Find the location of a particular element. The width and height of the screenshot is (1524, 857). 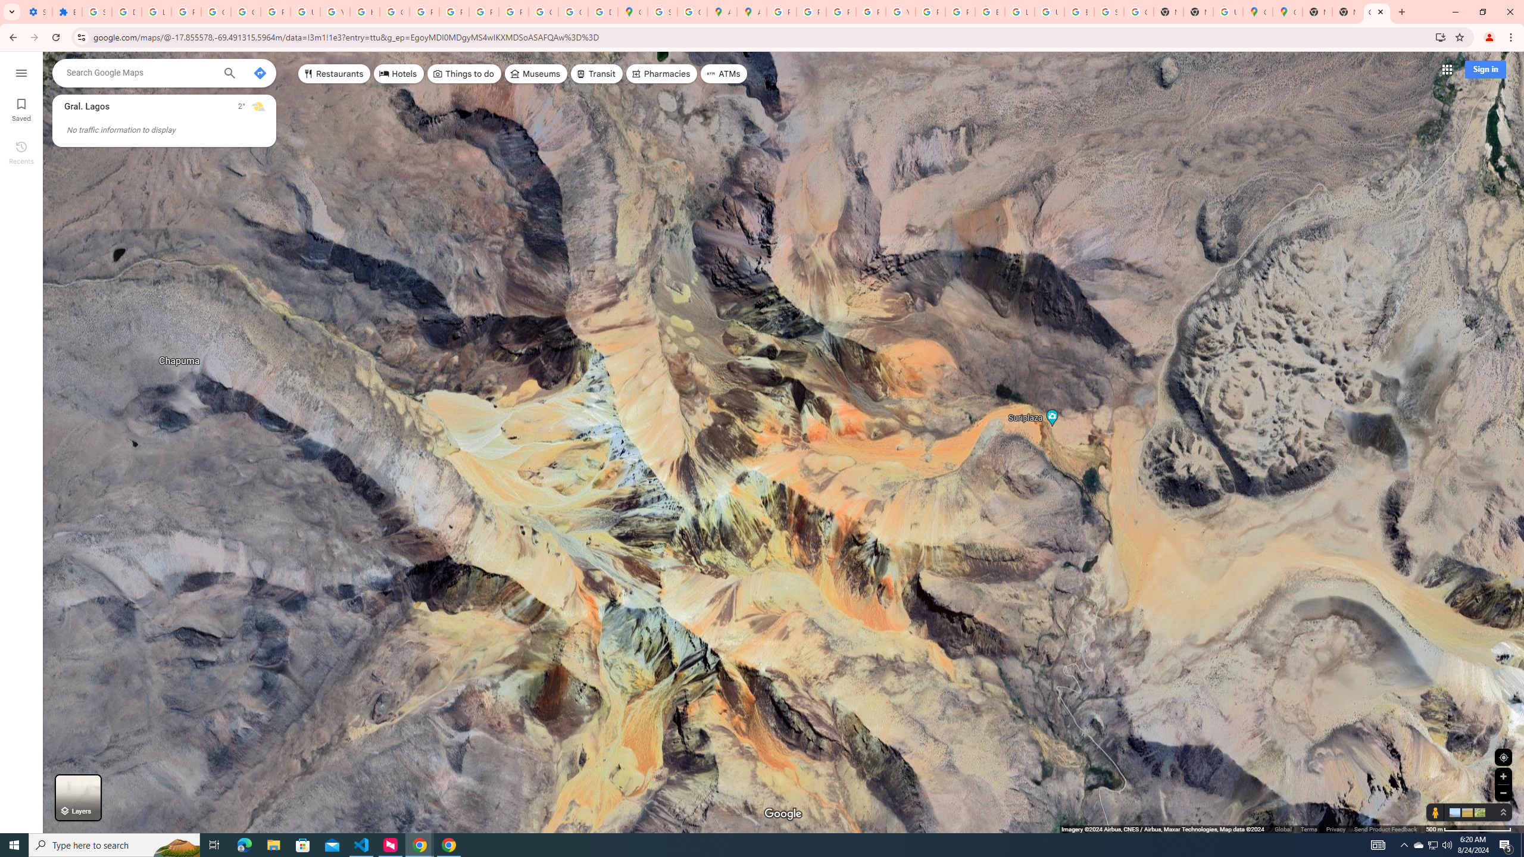

Learn how to find your photos - Google Photos Help is located at coordinates (156, 12).